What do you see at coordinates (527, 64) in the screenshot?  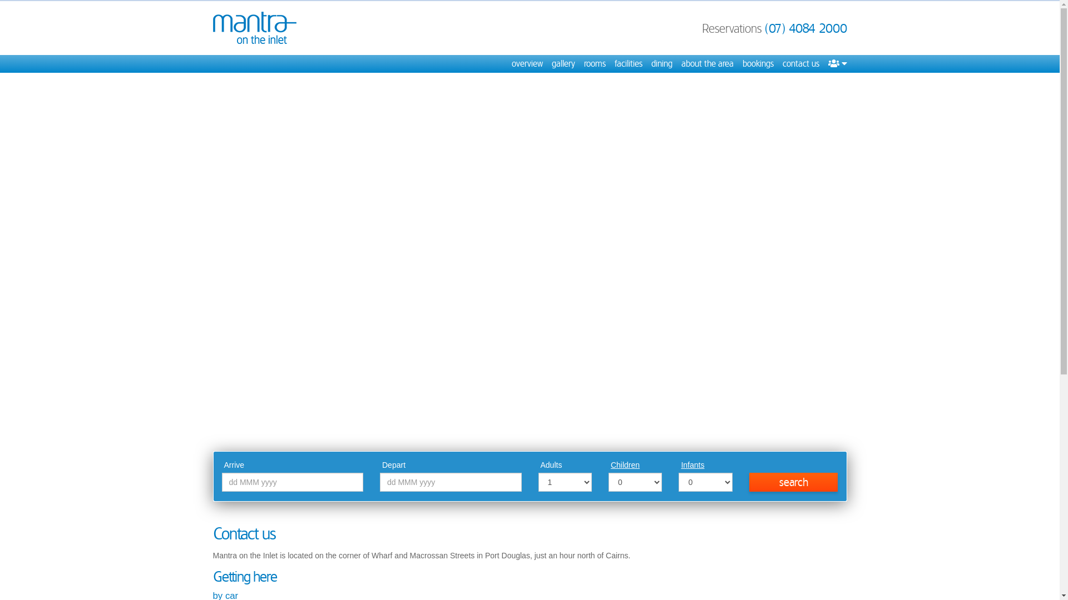 I see `overview` at bounding box center [527, 64].